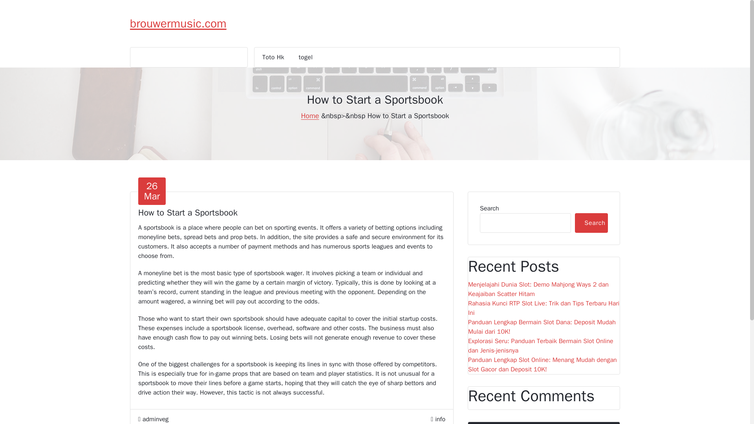  I want to click on adminveg, so click(153, 419).